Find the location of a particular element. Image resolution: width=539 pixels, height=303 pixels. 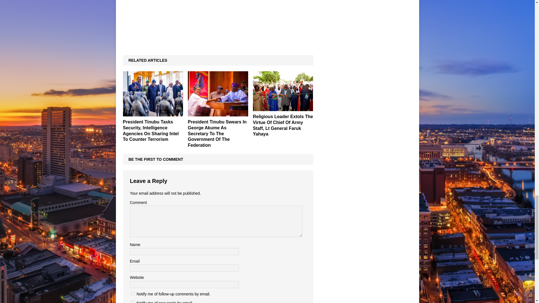

subscribe is located at coordinates (133, 302).